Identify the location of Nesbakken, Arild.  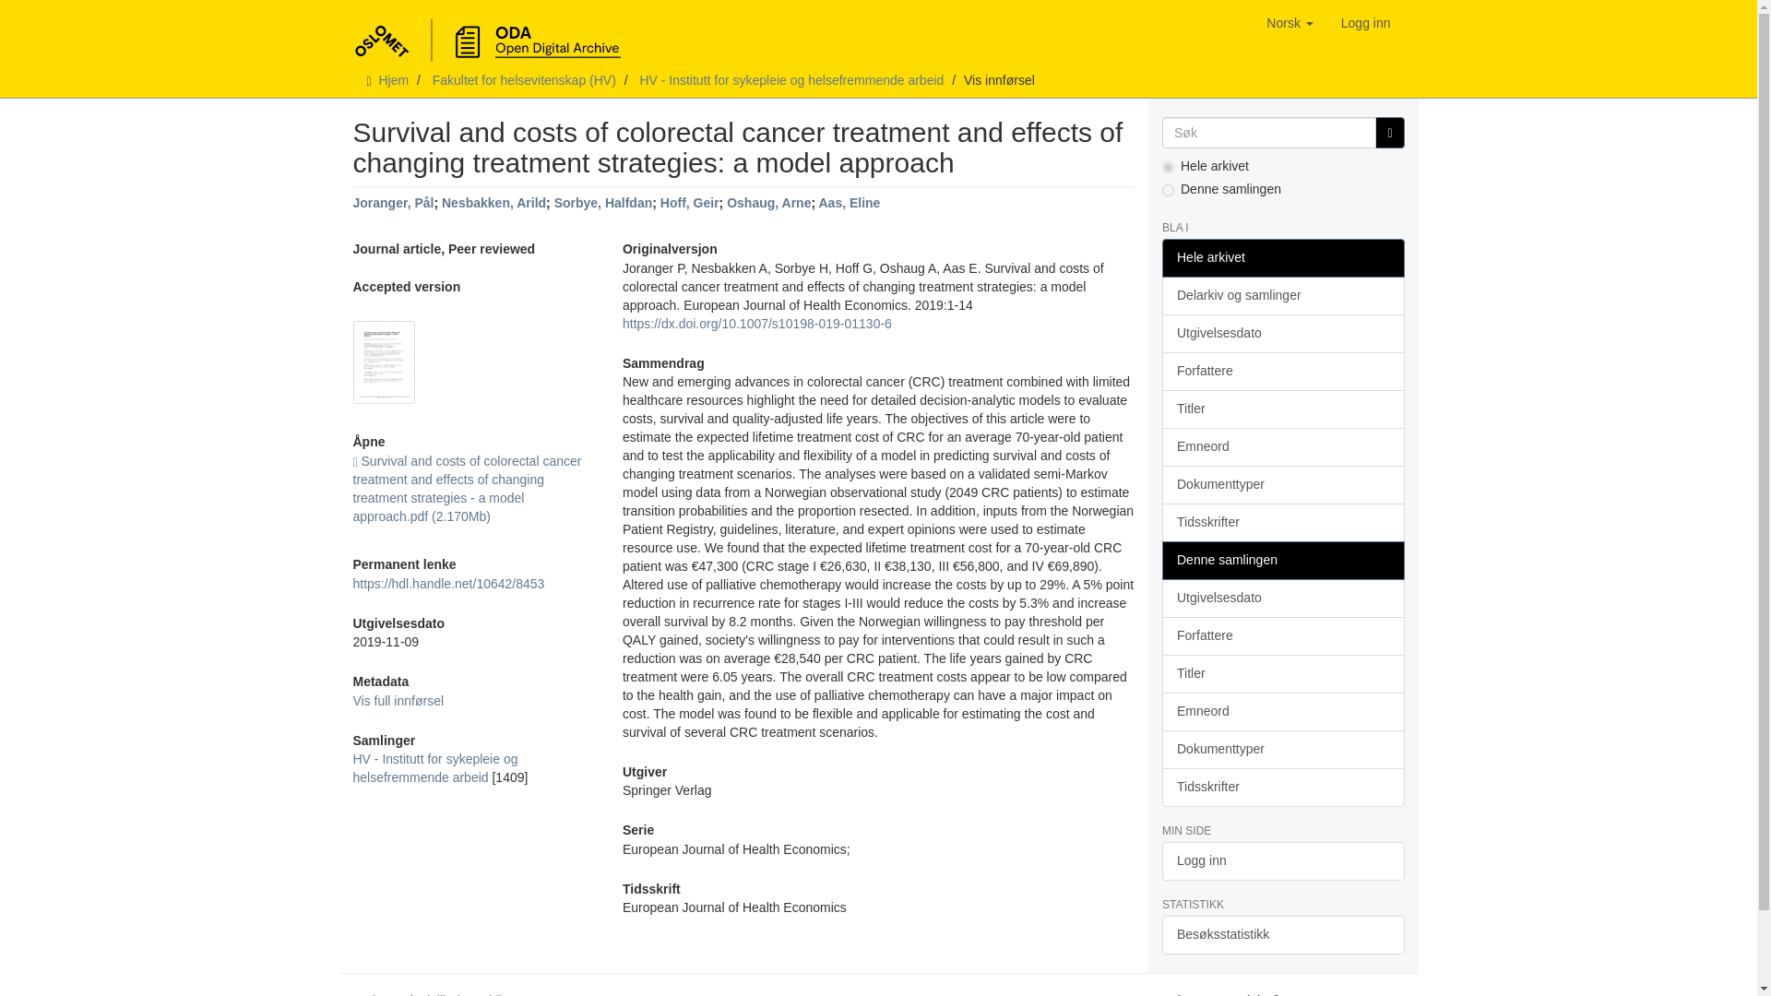
(493, 202).